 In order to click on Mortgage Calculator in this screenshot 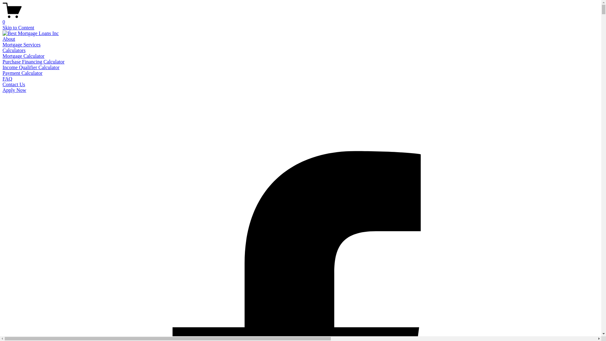, I will do `click(23, 56)`.